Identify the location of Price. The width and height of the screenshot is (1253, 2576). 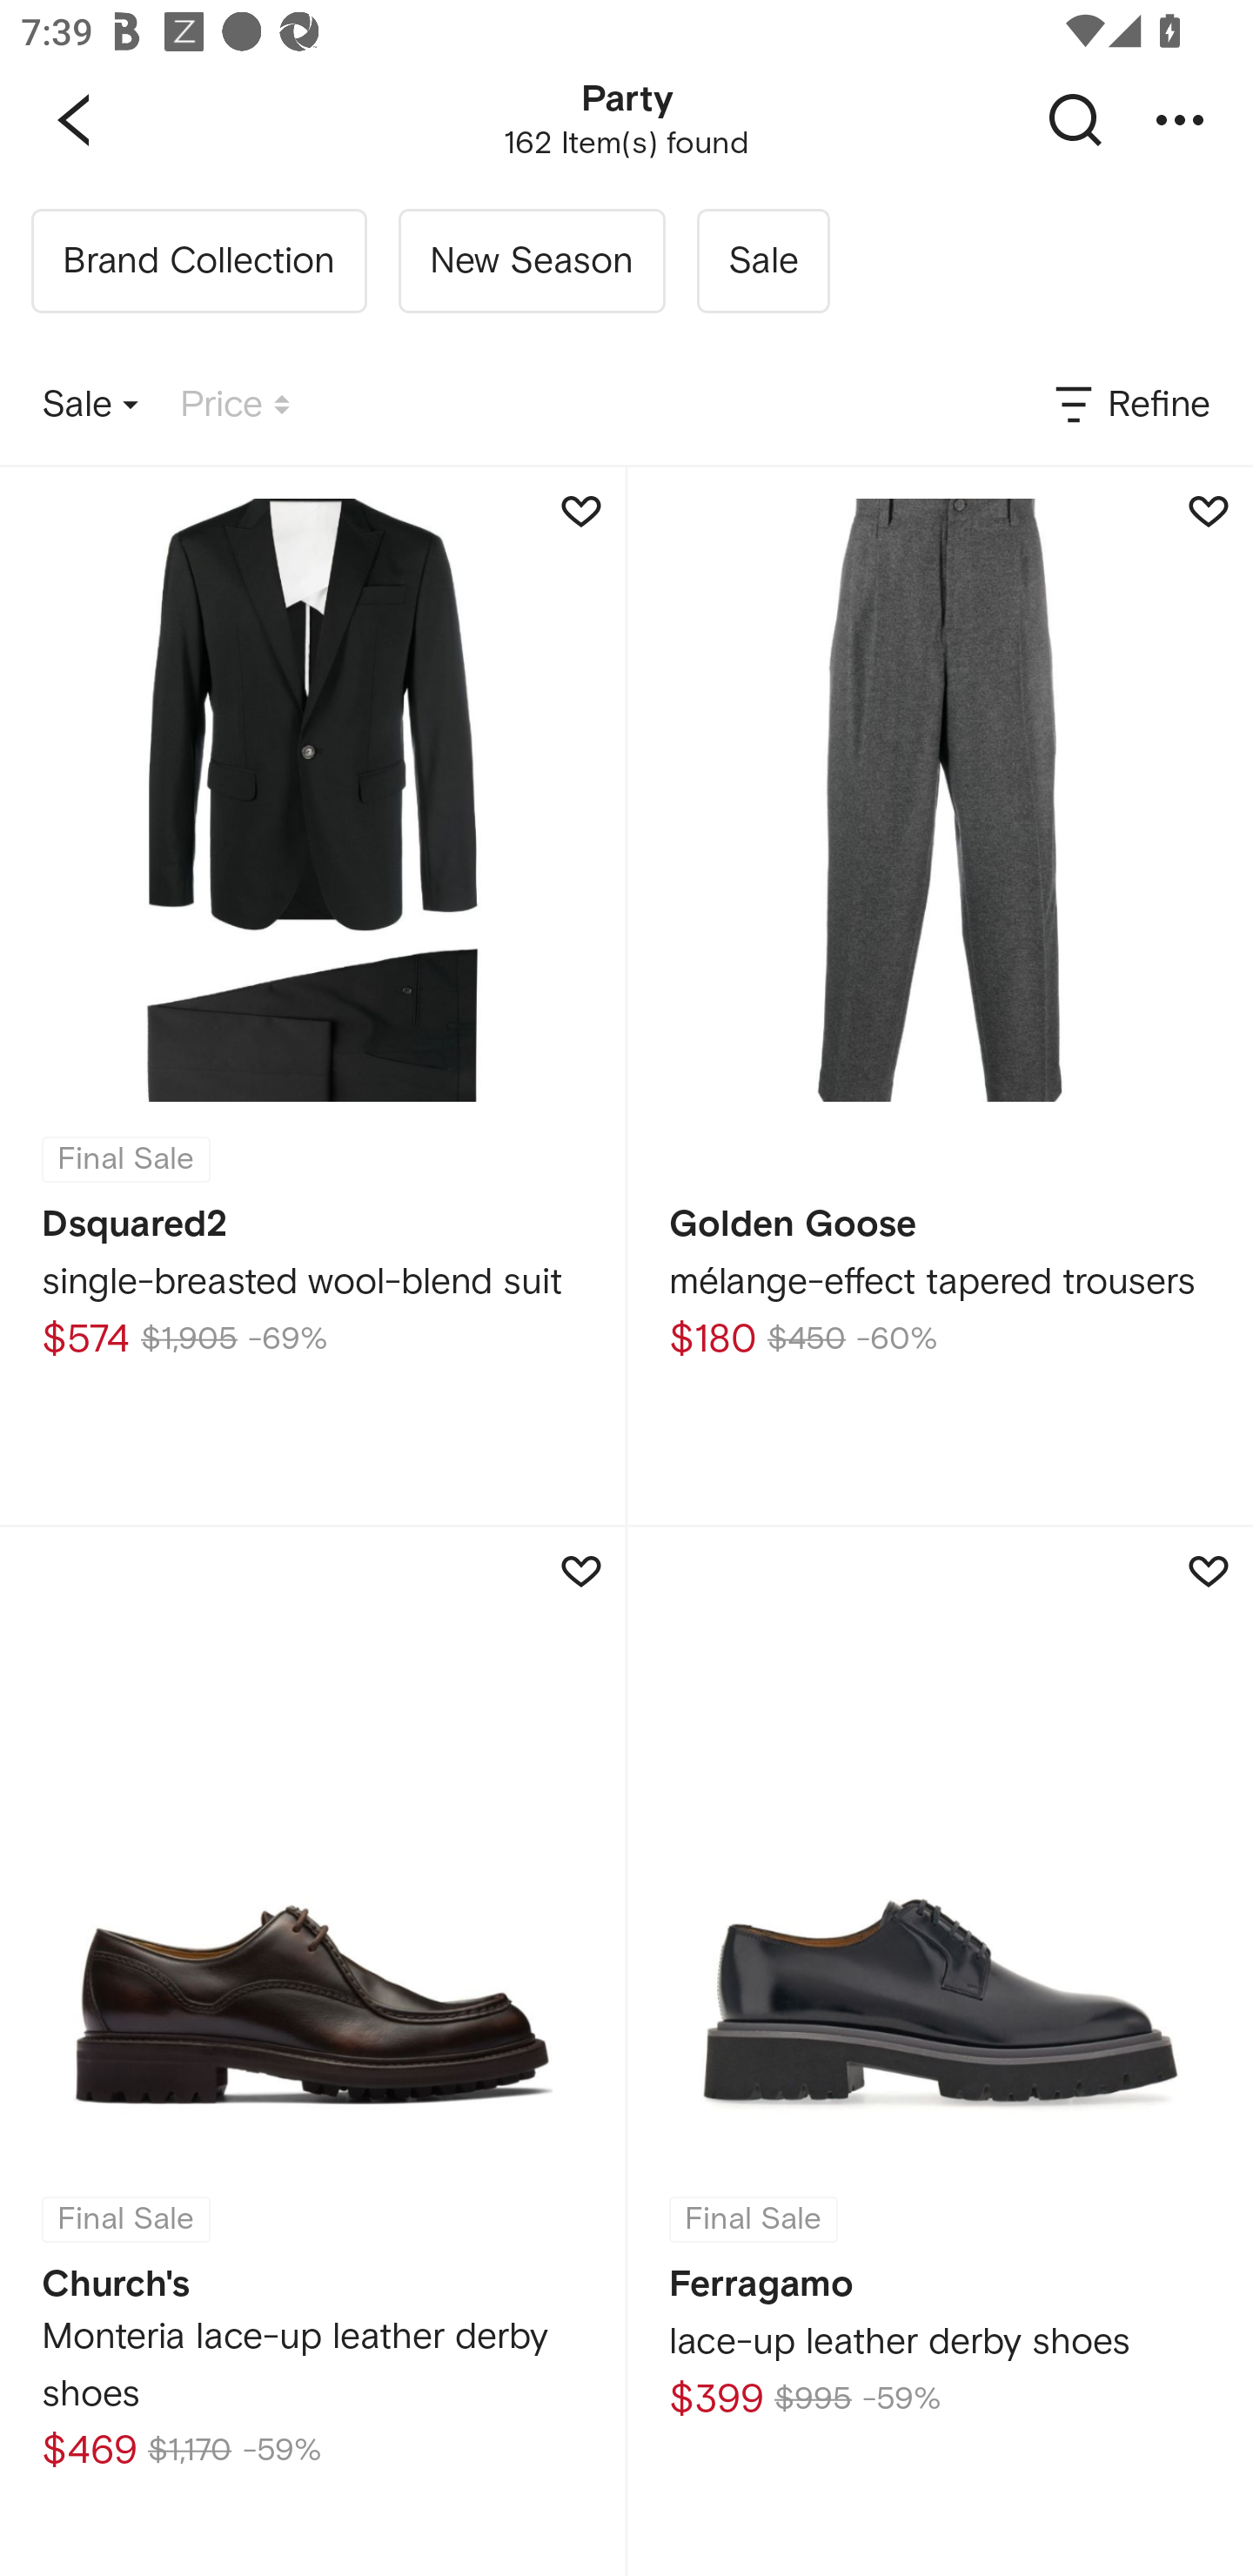
(235, 406).